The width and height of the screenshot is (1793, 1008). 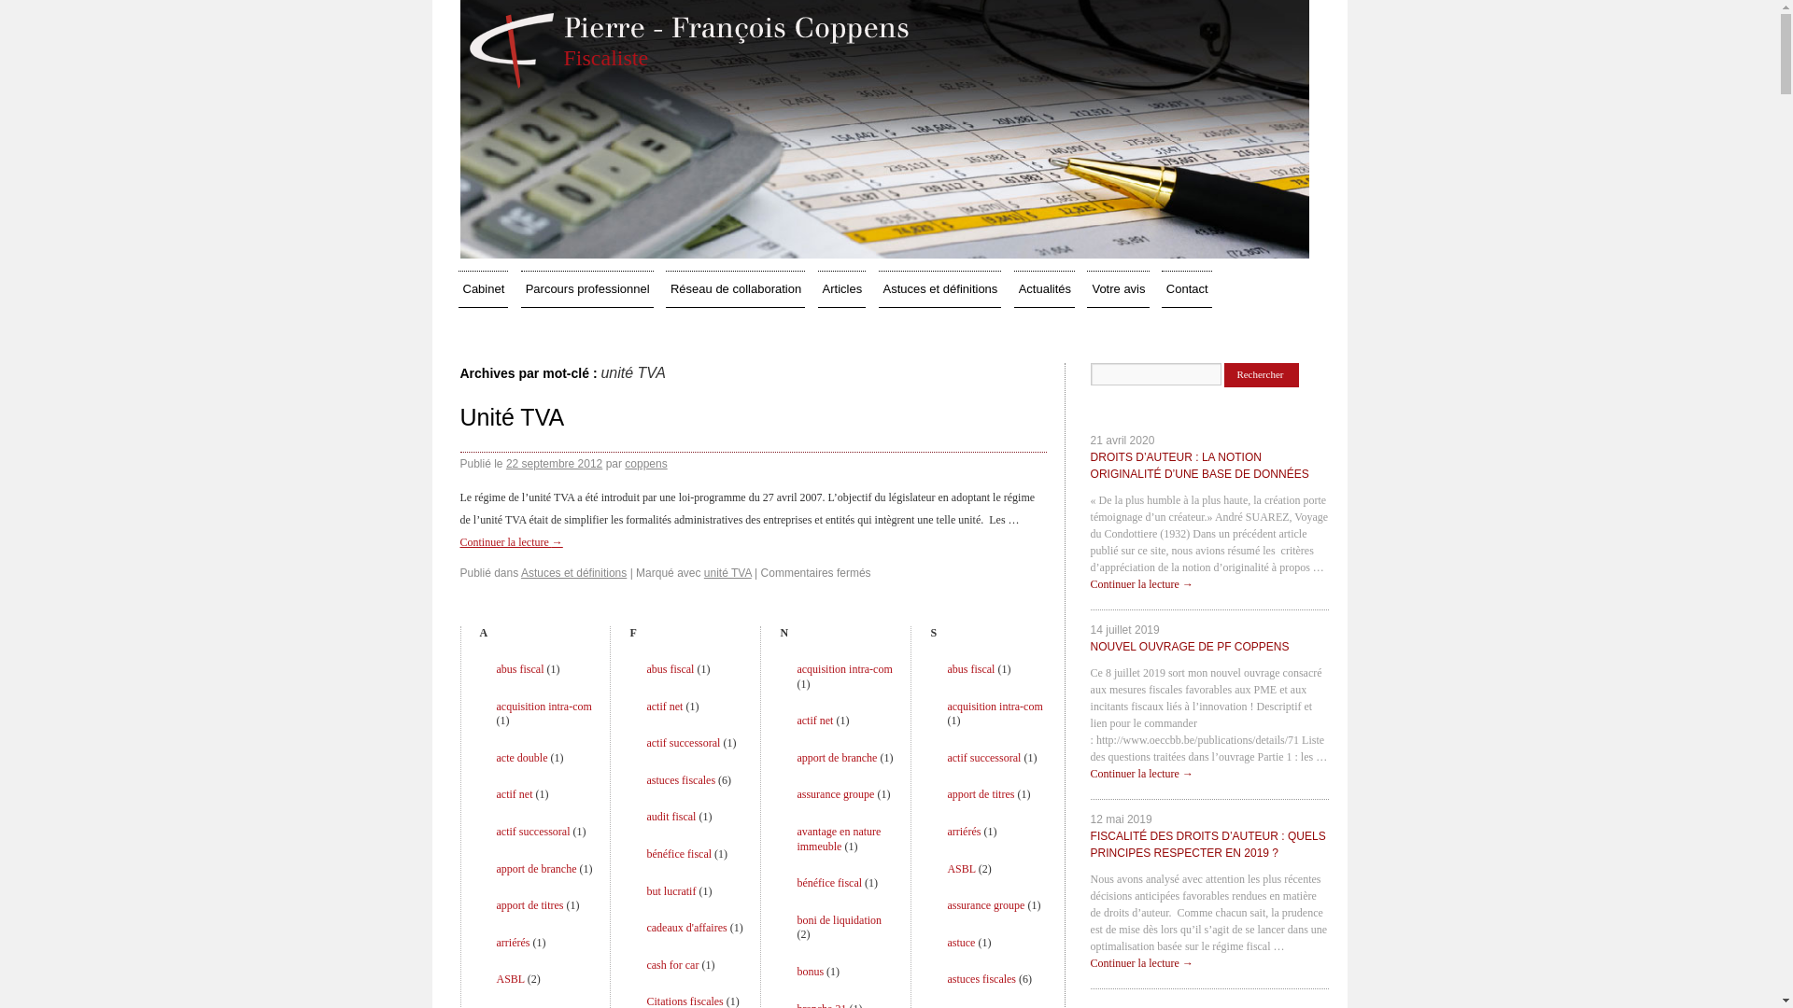 I want to click on bonus, so click(x=811, y=972).